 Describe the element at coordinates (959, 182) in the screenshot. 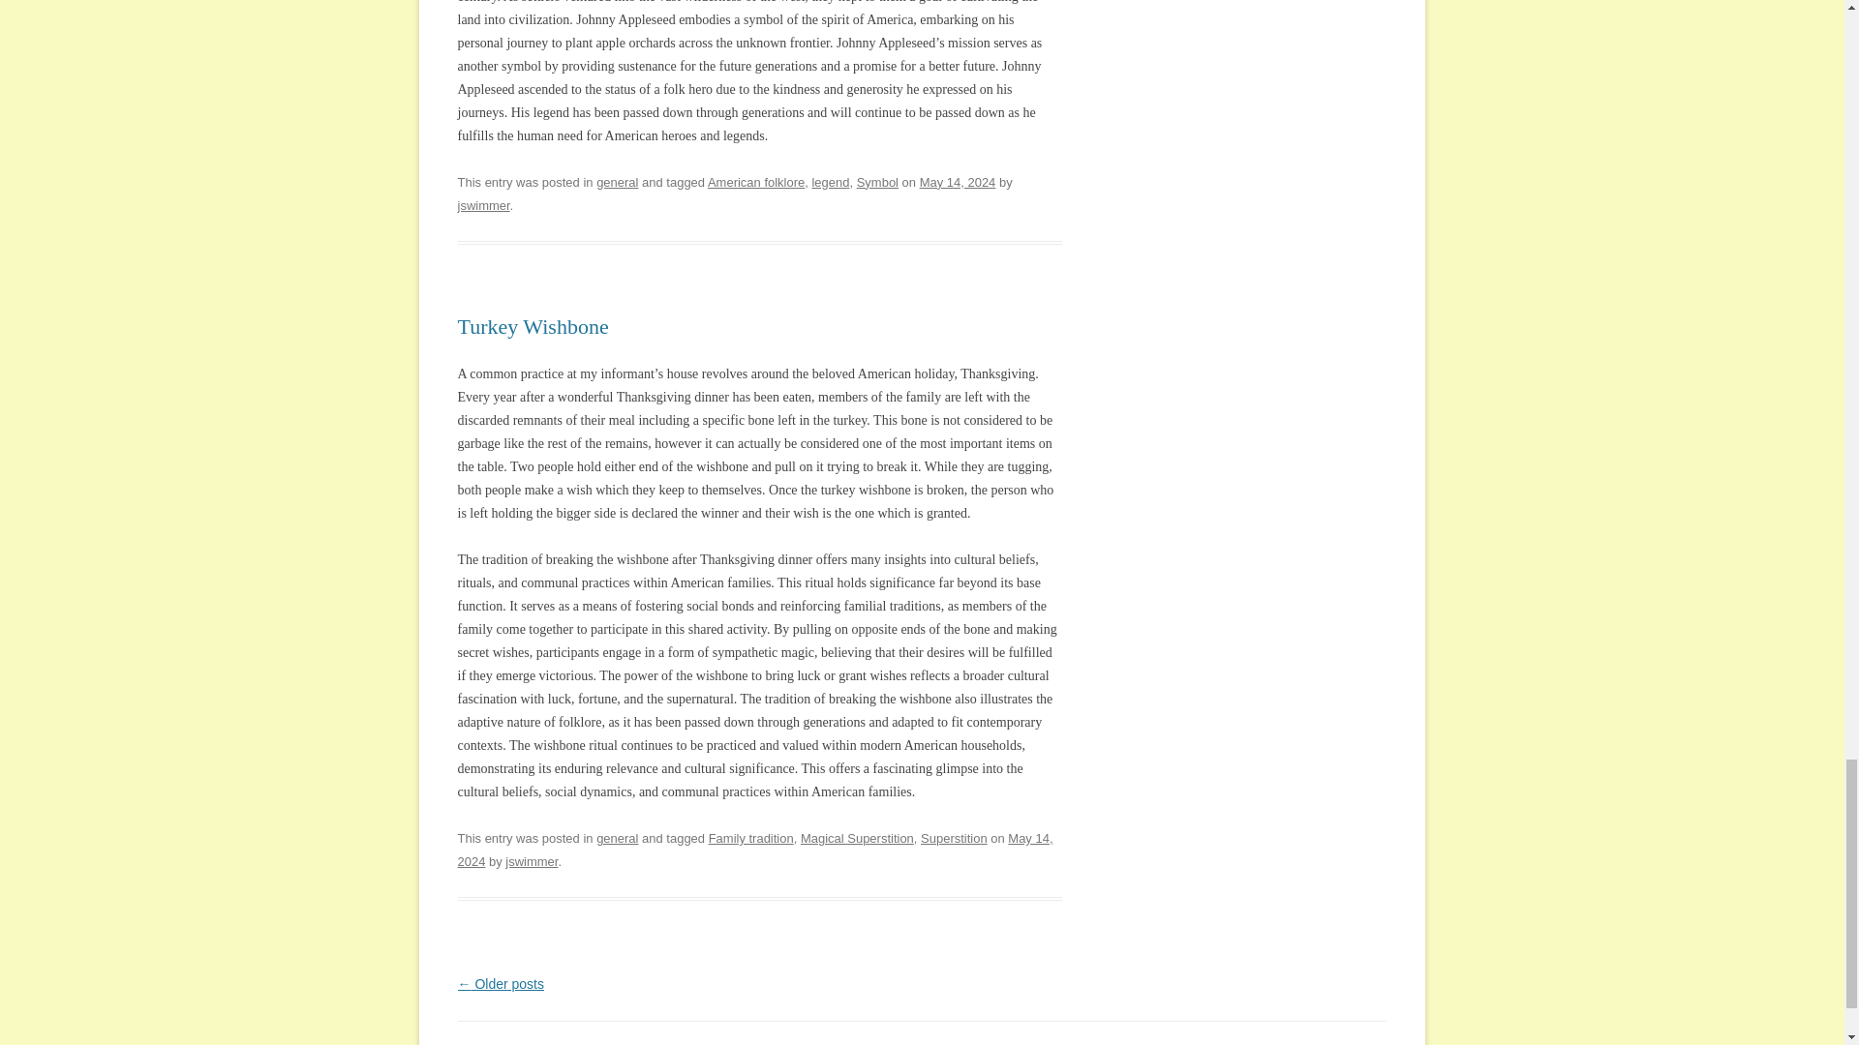

I see `10:49 am` at that location.